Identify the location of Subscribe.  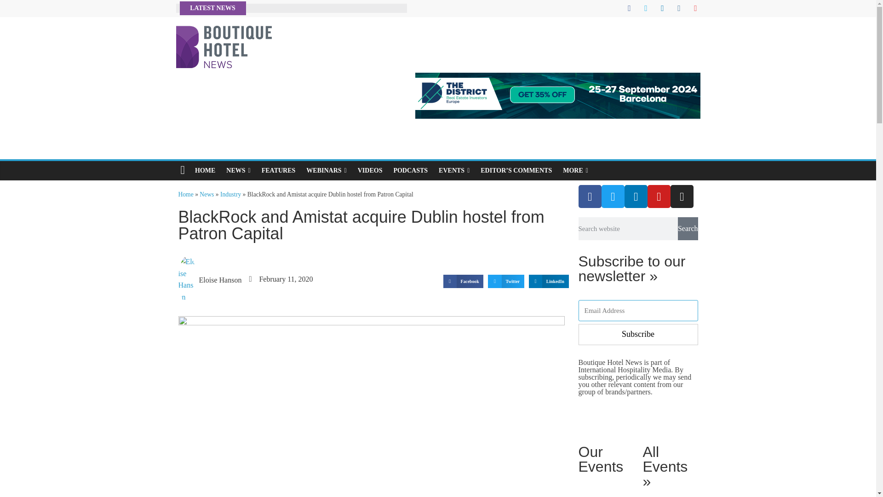
(638, 334).